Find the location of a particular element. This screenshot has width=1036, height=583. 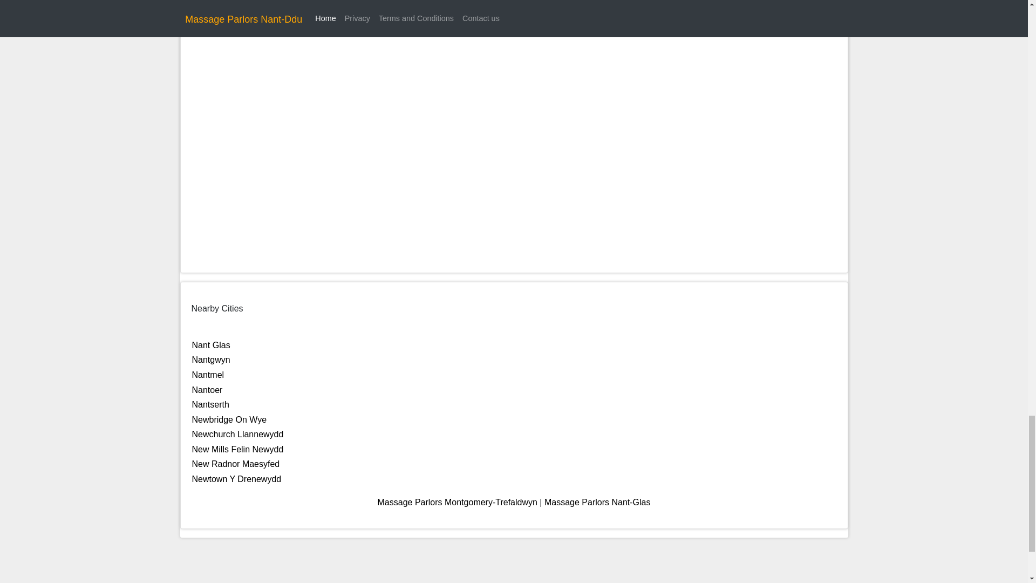

New Radnor Maesyfed is located at coordinates (235, 464).